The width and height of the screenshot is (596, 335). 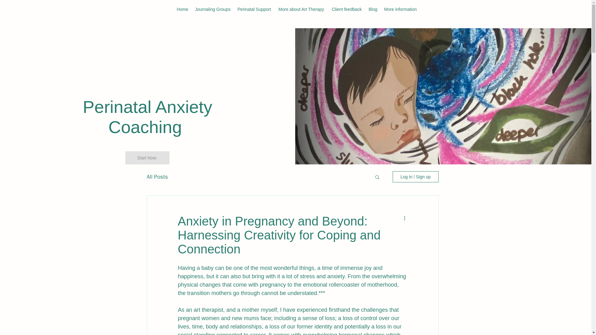 I want to click on More information, so click(x=400, y=9).